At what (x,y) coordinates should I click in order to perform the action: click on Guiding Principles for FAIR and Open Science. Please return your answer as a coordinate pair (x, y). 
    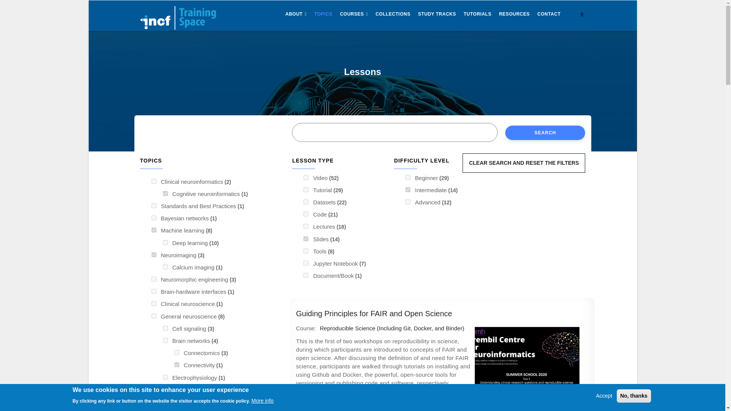
    Looking at the image, I should click on (374, 314).